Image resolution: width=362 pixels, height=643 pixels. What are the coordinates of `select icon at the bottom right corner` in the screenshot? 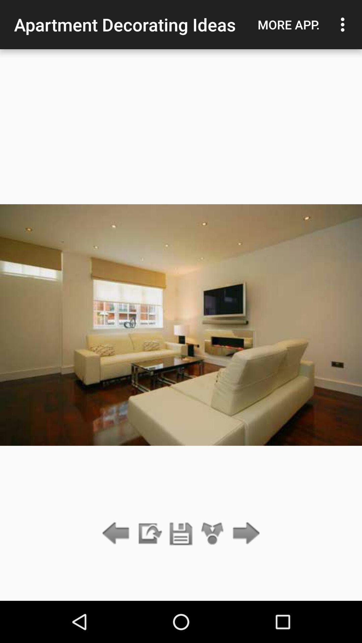 It's located at (244, 534).